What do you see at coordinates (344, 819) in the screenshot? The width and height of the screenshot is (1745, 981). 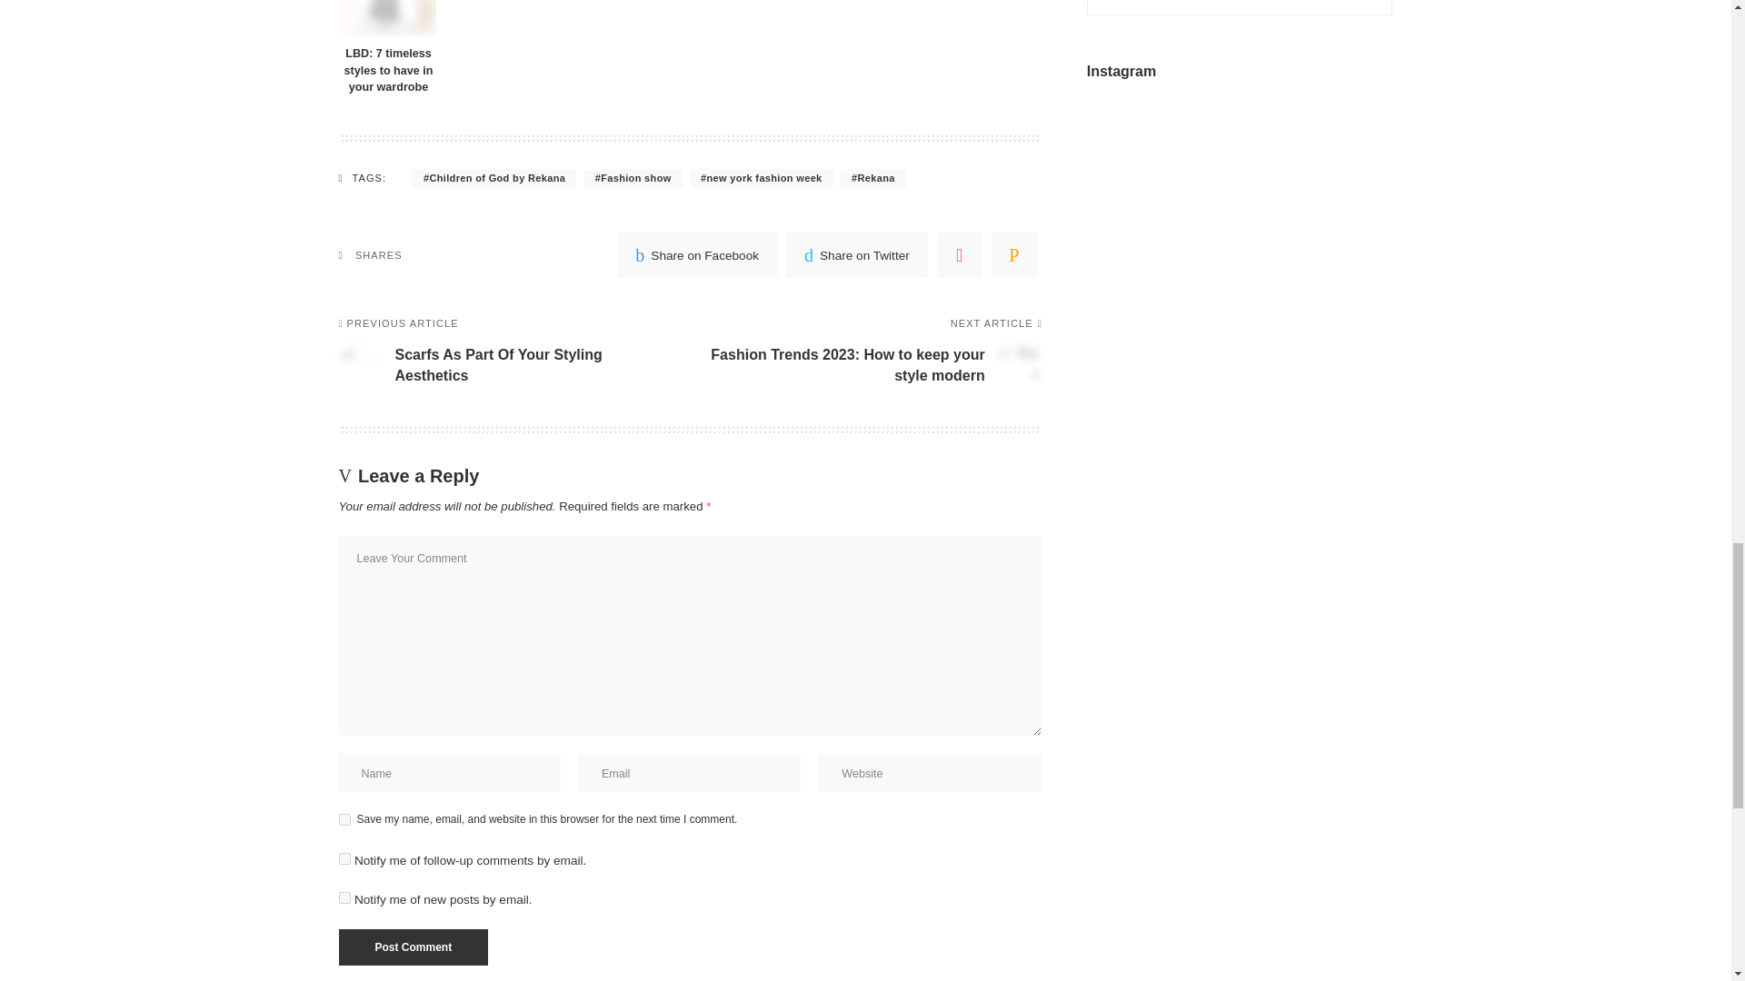 I see `yes` at bounding box center [344, 819].